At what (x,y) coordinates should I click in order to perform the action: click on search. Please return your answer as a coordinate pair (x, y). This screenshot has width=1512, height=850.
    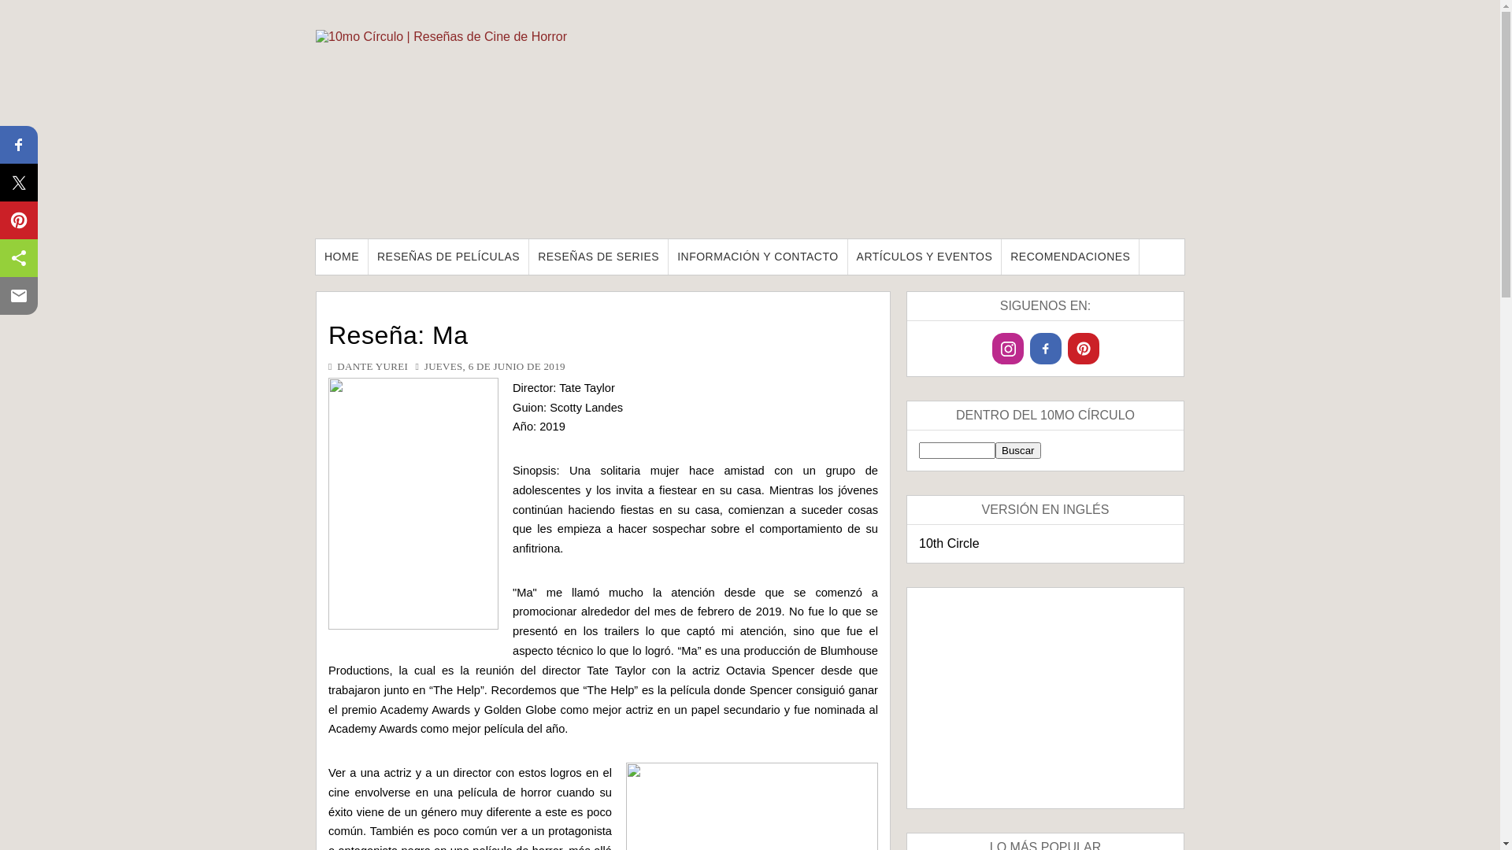
    Looking at the image, I should click on (958, 450).